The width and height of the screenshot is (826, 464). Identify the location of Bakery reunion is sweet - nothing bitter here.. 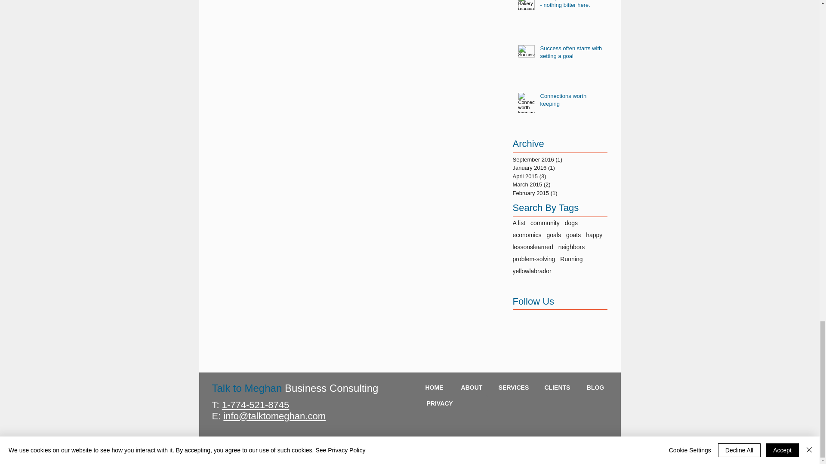
(571, 6).